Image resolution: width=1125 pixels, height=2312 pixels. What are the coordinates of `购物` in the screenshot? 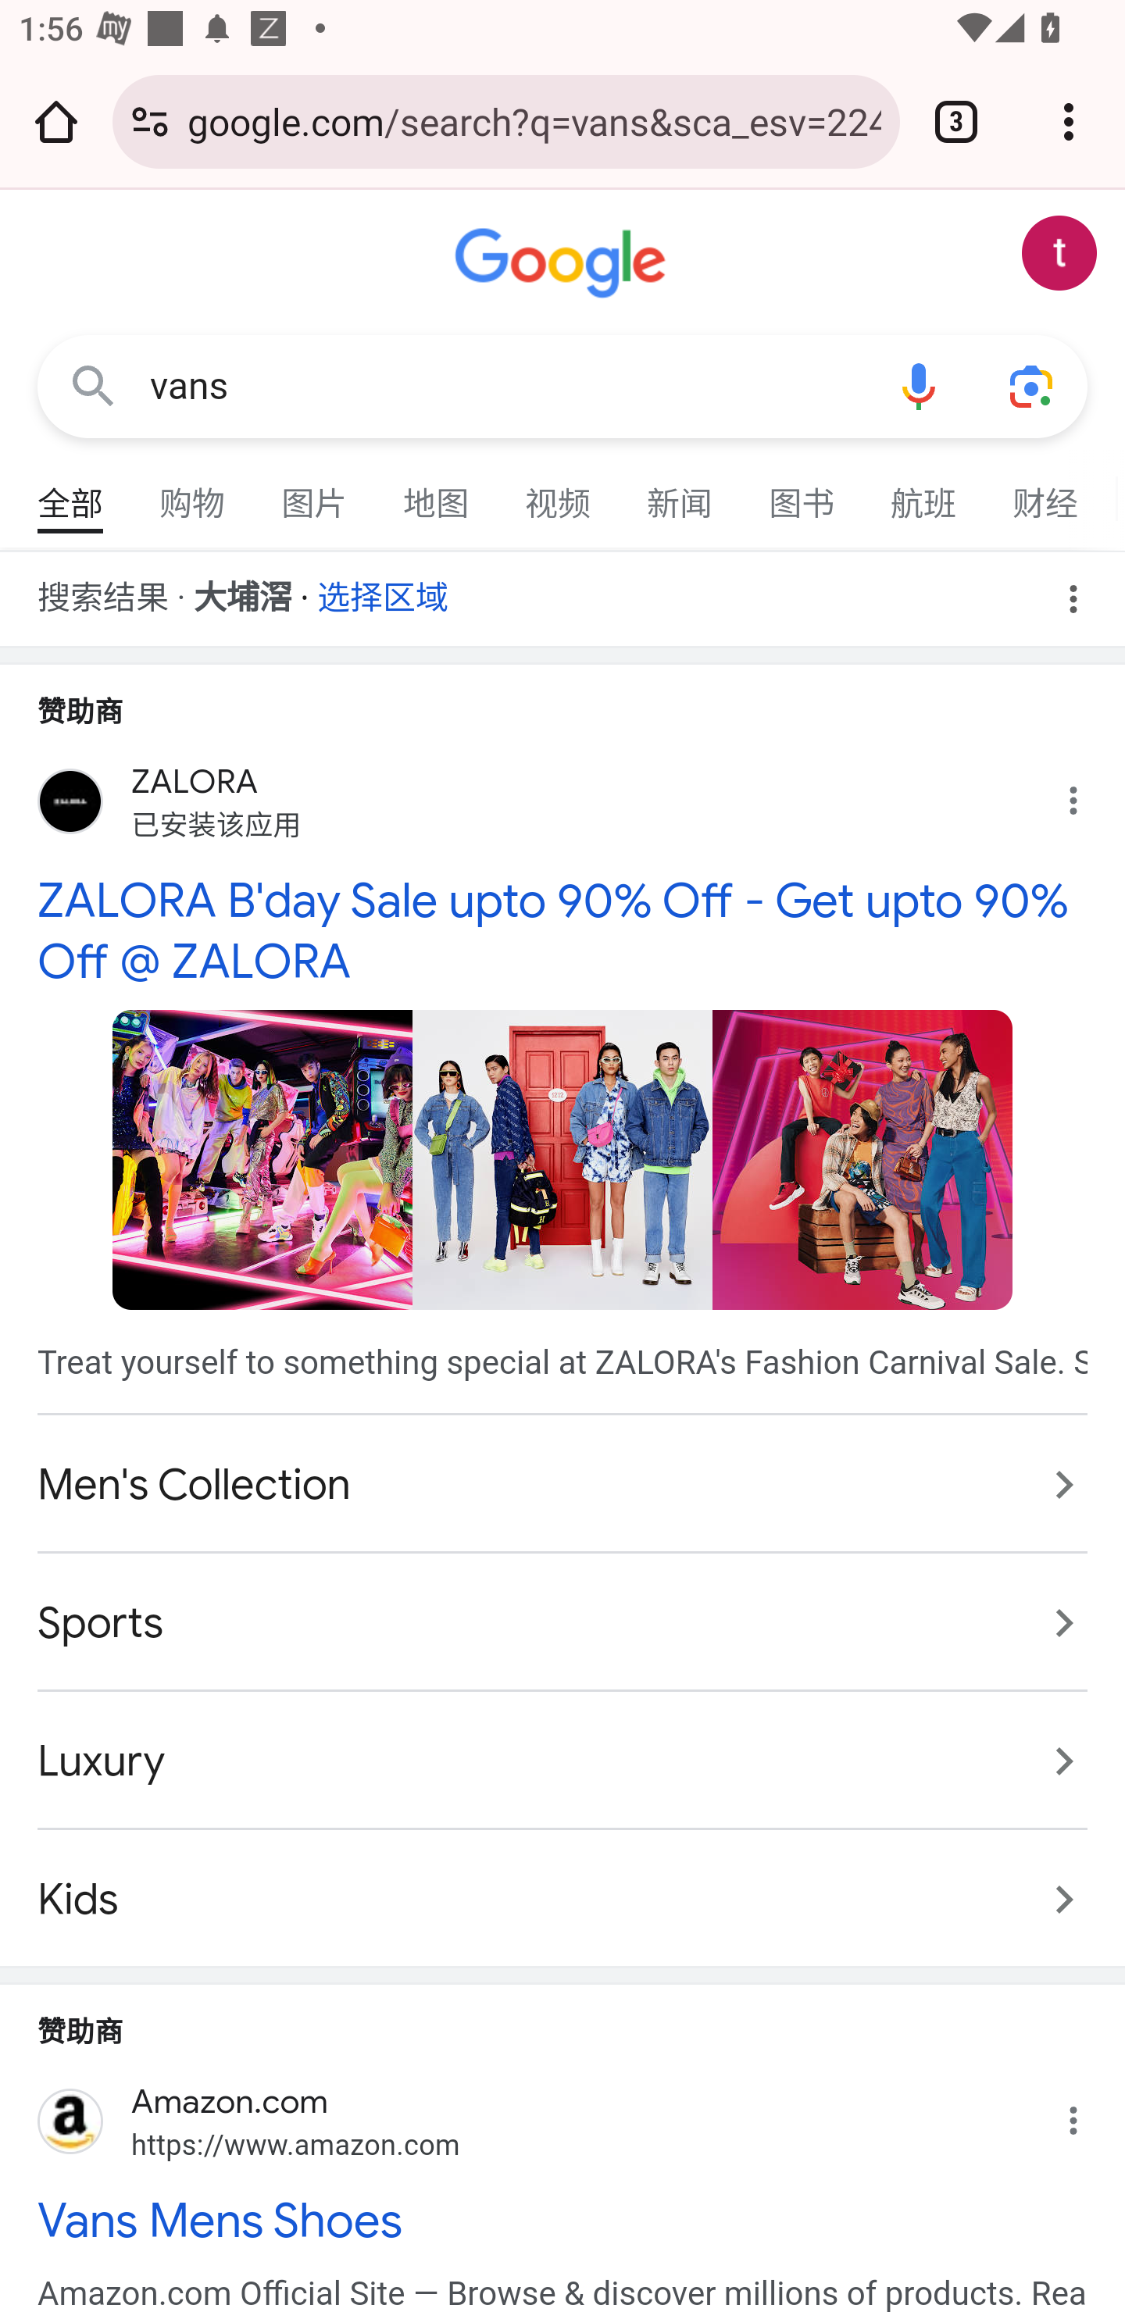 It's located at (193, 492).